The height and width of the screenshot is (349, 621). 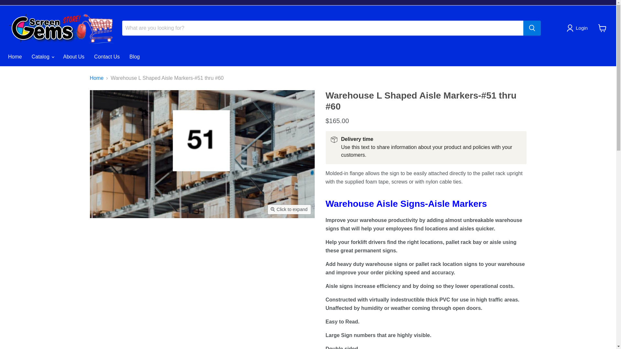 I want to click on Login, so click(x=578, y=28).